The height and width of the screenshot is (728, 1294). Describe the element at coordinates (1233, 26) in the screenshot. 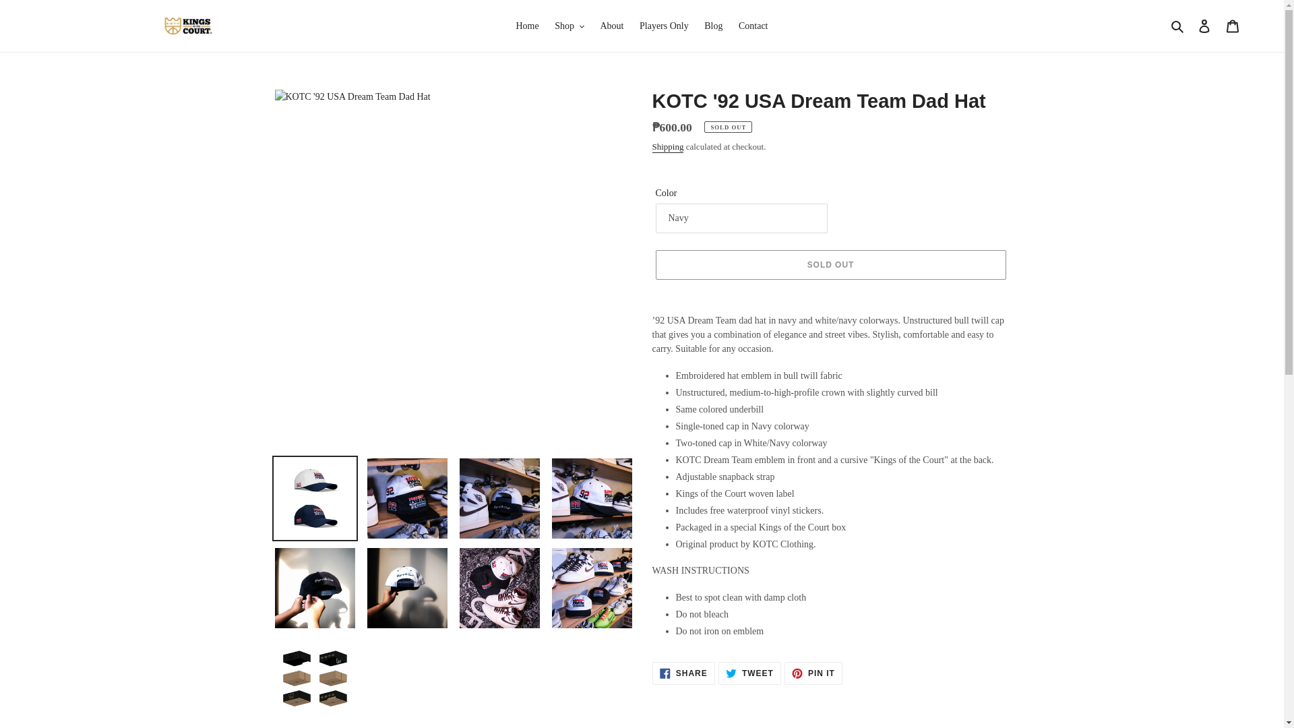

I see `Cart` at that location.